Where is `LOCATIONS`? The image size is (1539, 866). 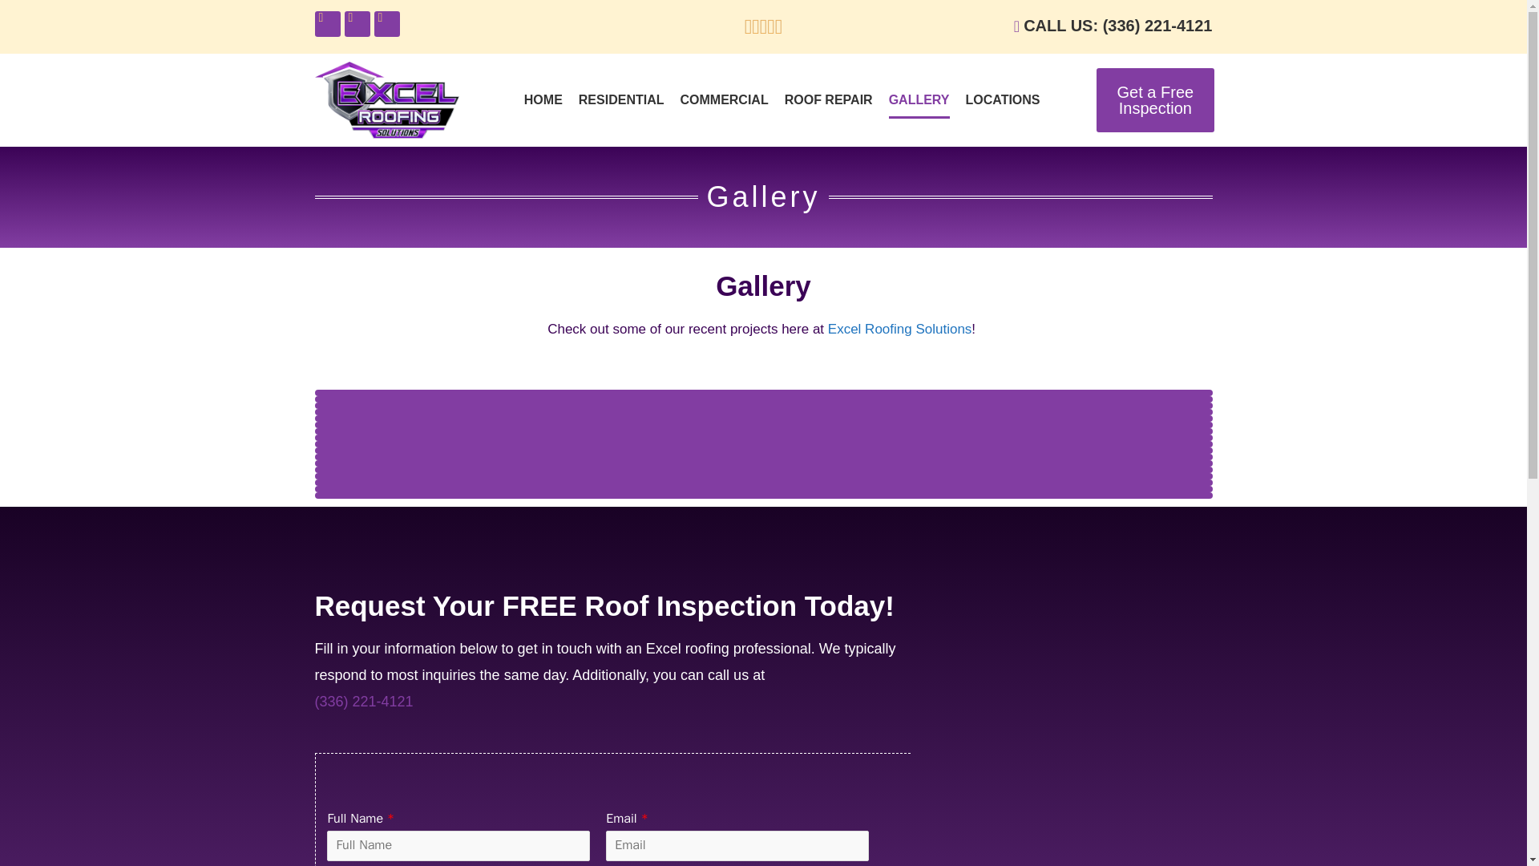 LOCATIONS is located at coordinates (1002, 99).